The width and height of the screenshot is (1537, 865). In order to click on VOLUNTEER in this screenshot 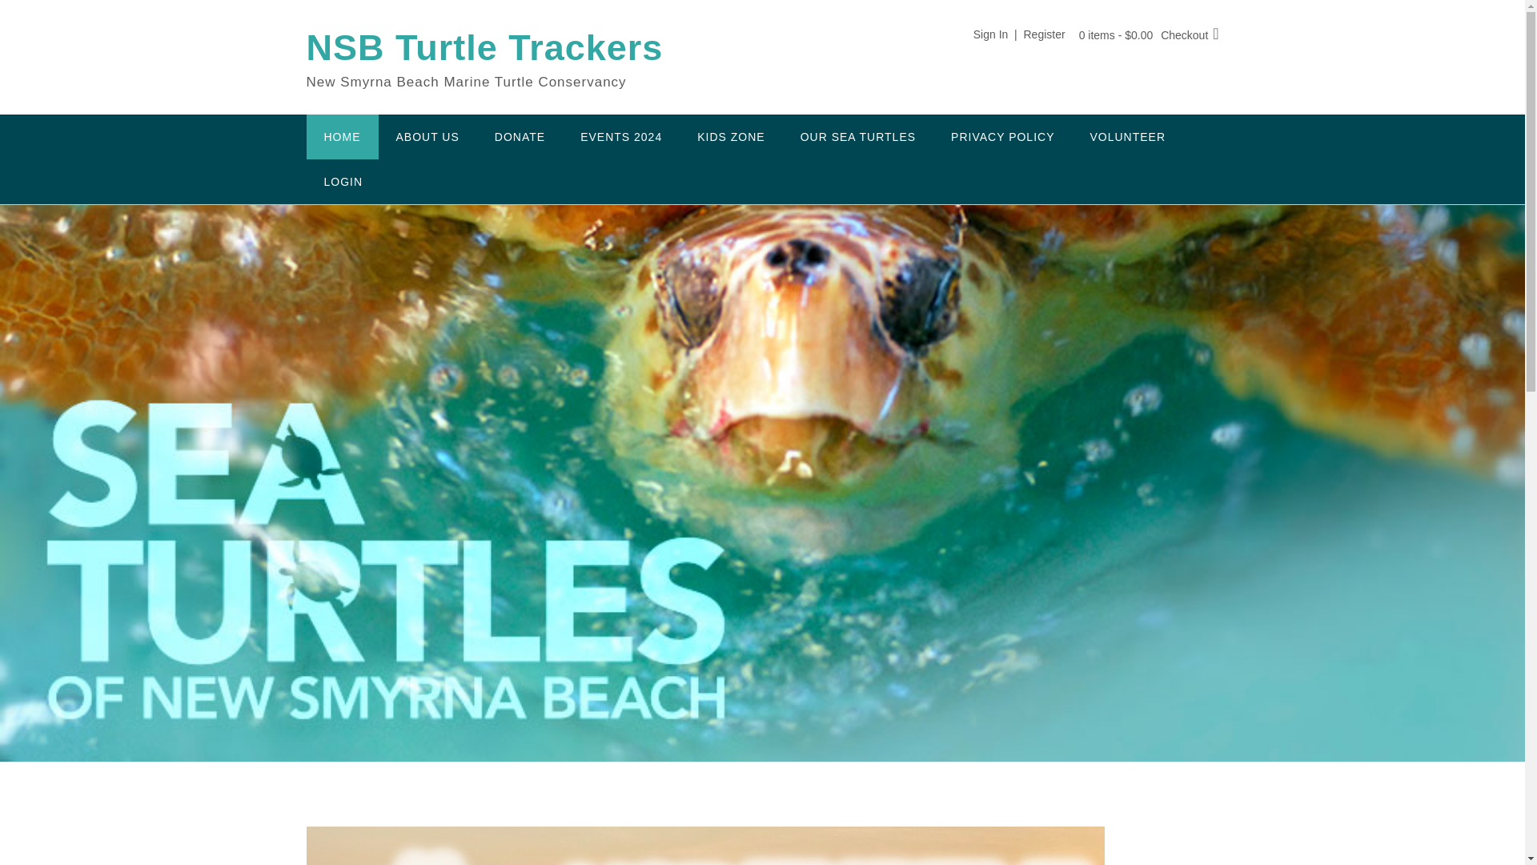, I will do `click(1128, 136)`.